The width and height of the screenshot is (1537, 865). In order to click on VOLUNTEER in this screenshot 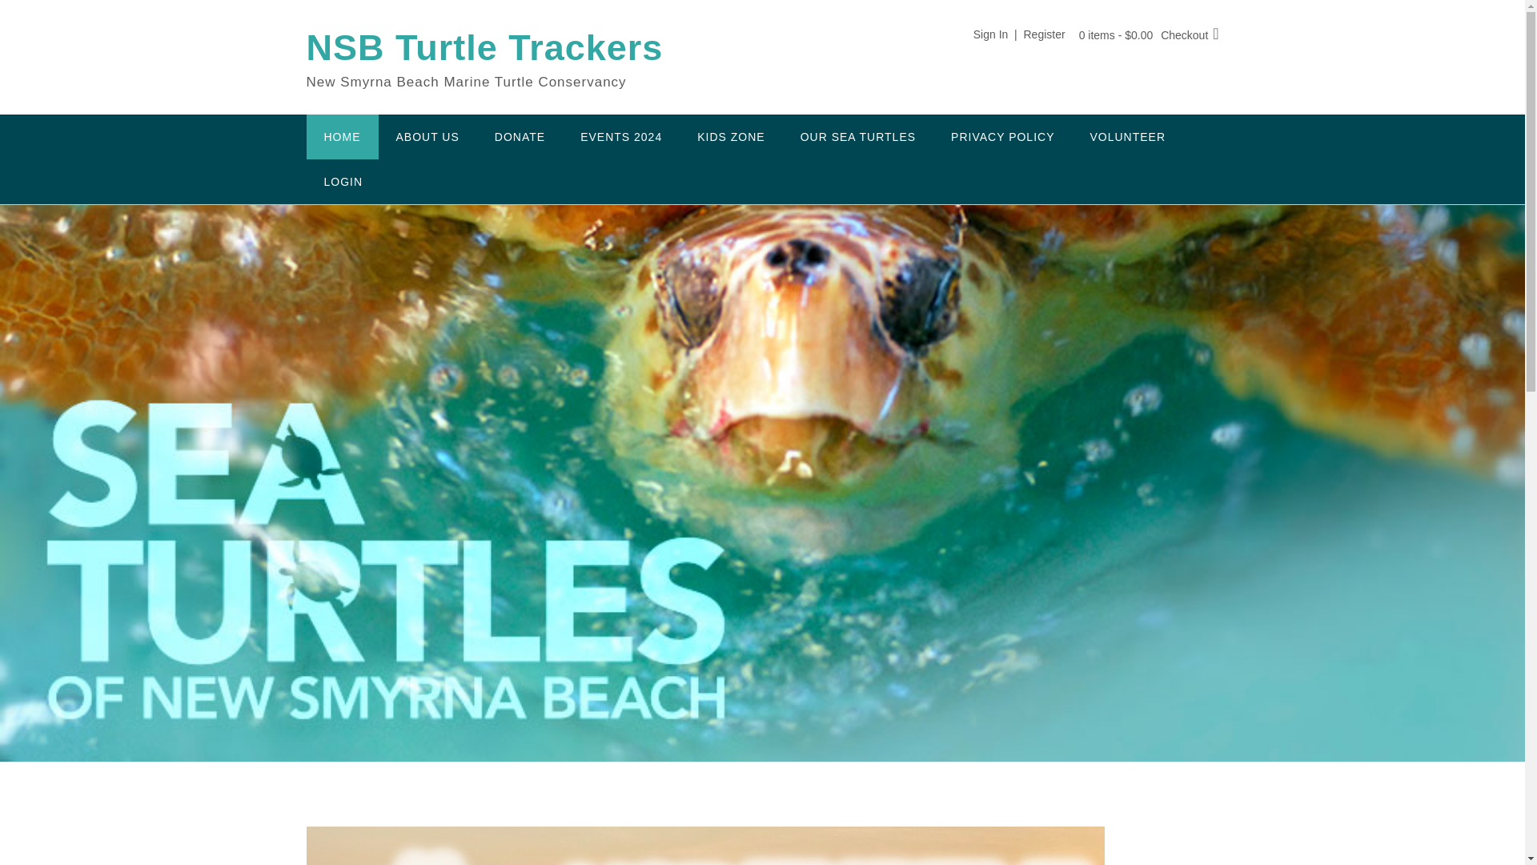, I will do `click(1128, 136)`.